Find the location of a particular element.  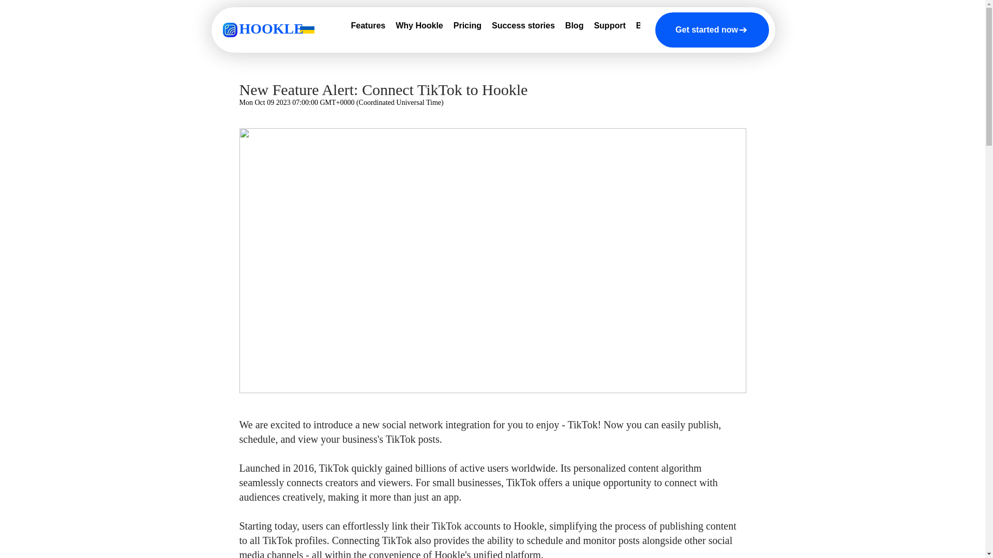

Blog is located at coordinates (574, 28).